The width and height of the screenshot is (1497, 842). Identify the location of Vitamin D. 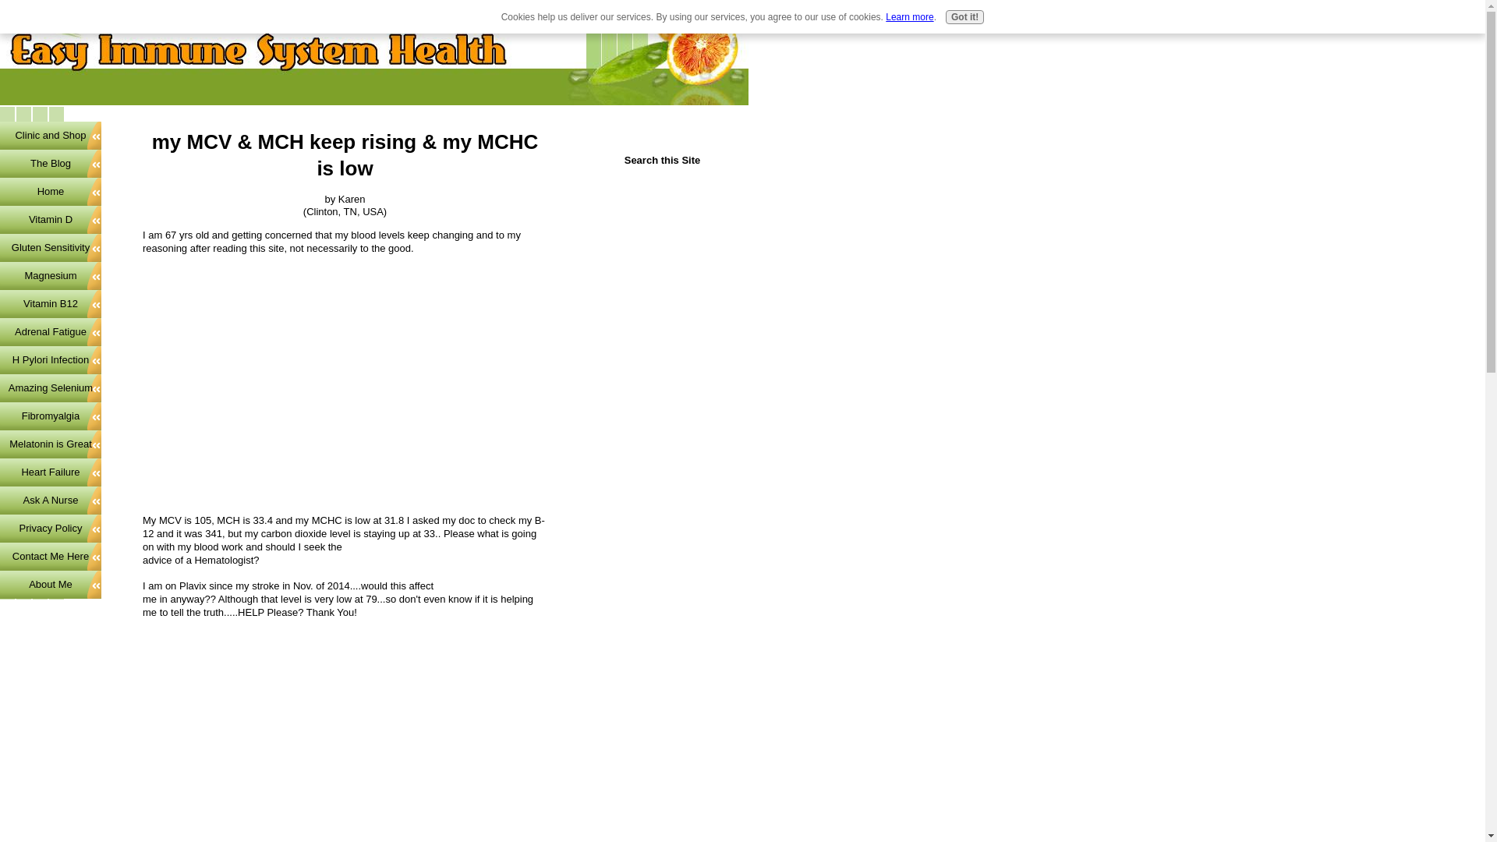
(51, 220).